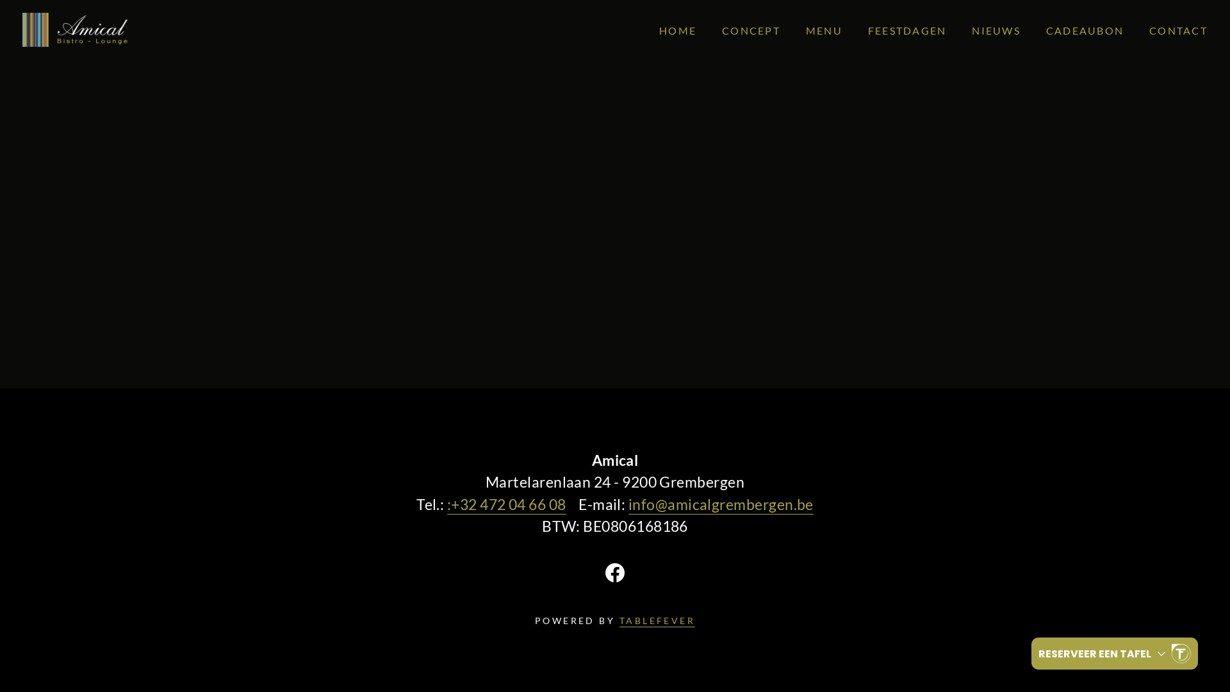 The height and width of the screenshot is (692, 1230). What do you see at coordinates (507, 505) in the screenshot?
I see `:+32 472 04 66 08` at bounding box center [507, 505].